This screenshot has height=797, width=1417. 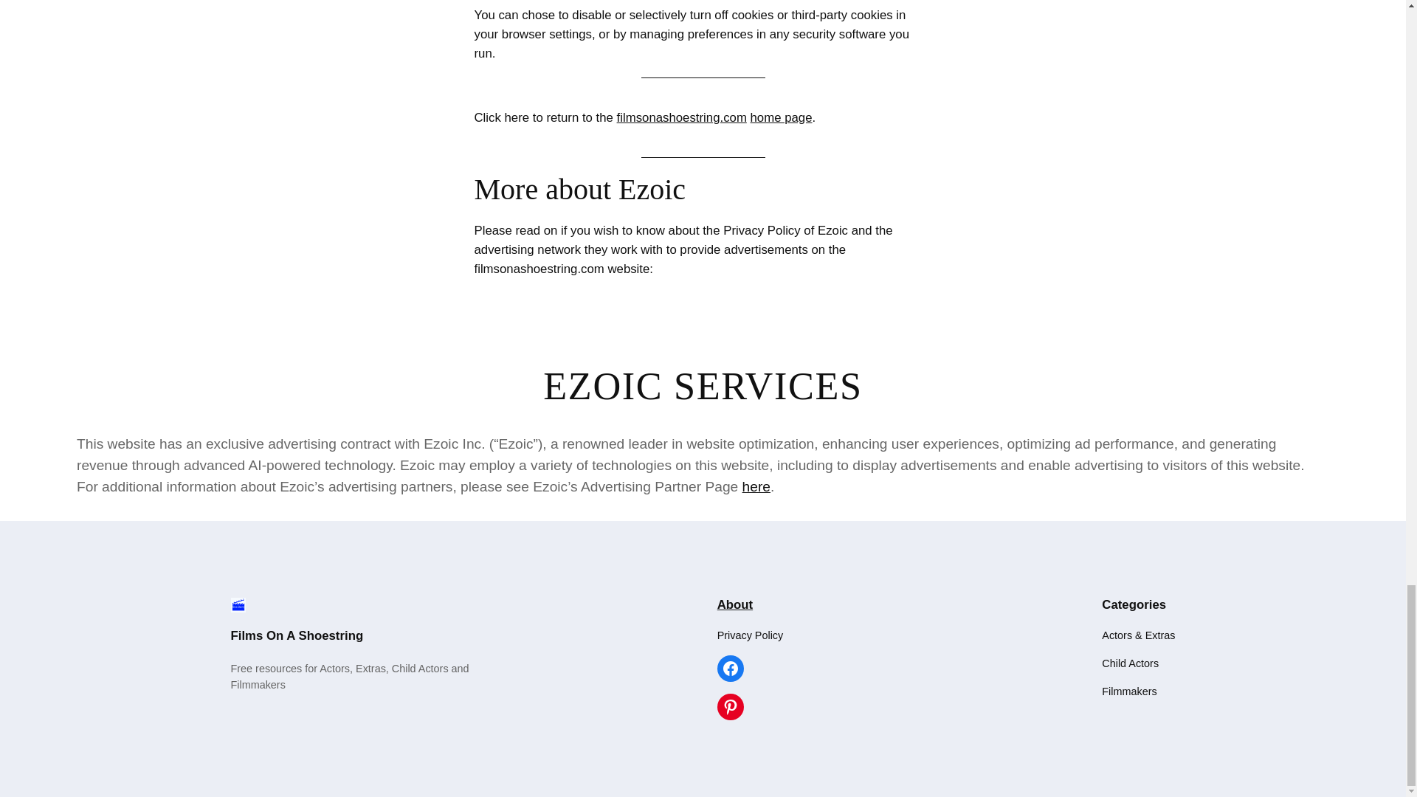 I want to click on Child Actors, so click(x=1131, y=663).